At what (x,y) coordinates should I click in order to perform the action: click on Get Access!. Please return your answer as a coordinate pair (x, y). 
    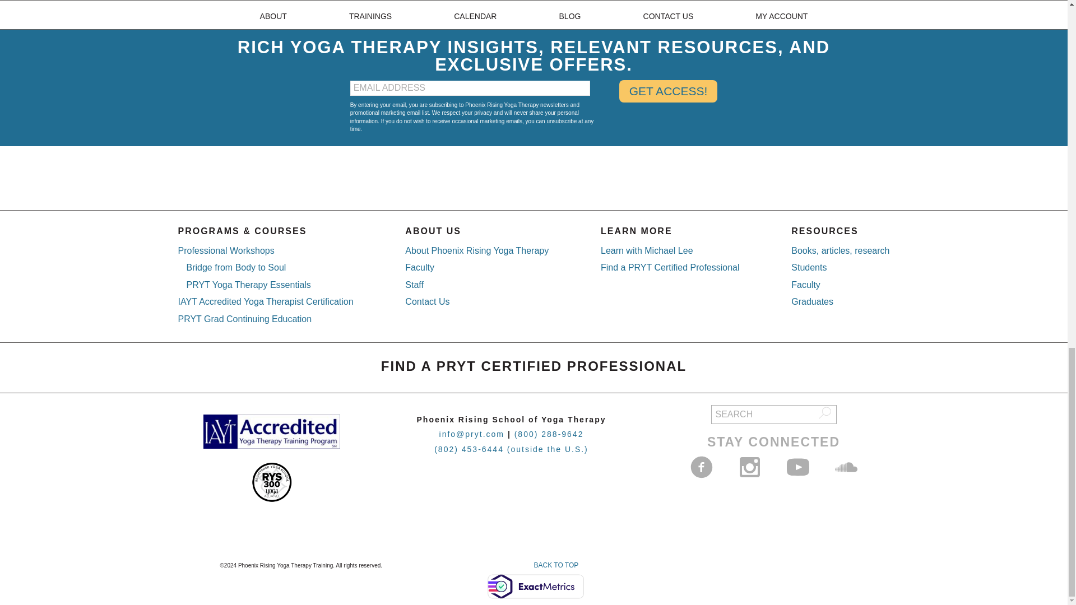
    Looking at the image, I should click on (668, 91).